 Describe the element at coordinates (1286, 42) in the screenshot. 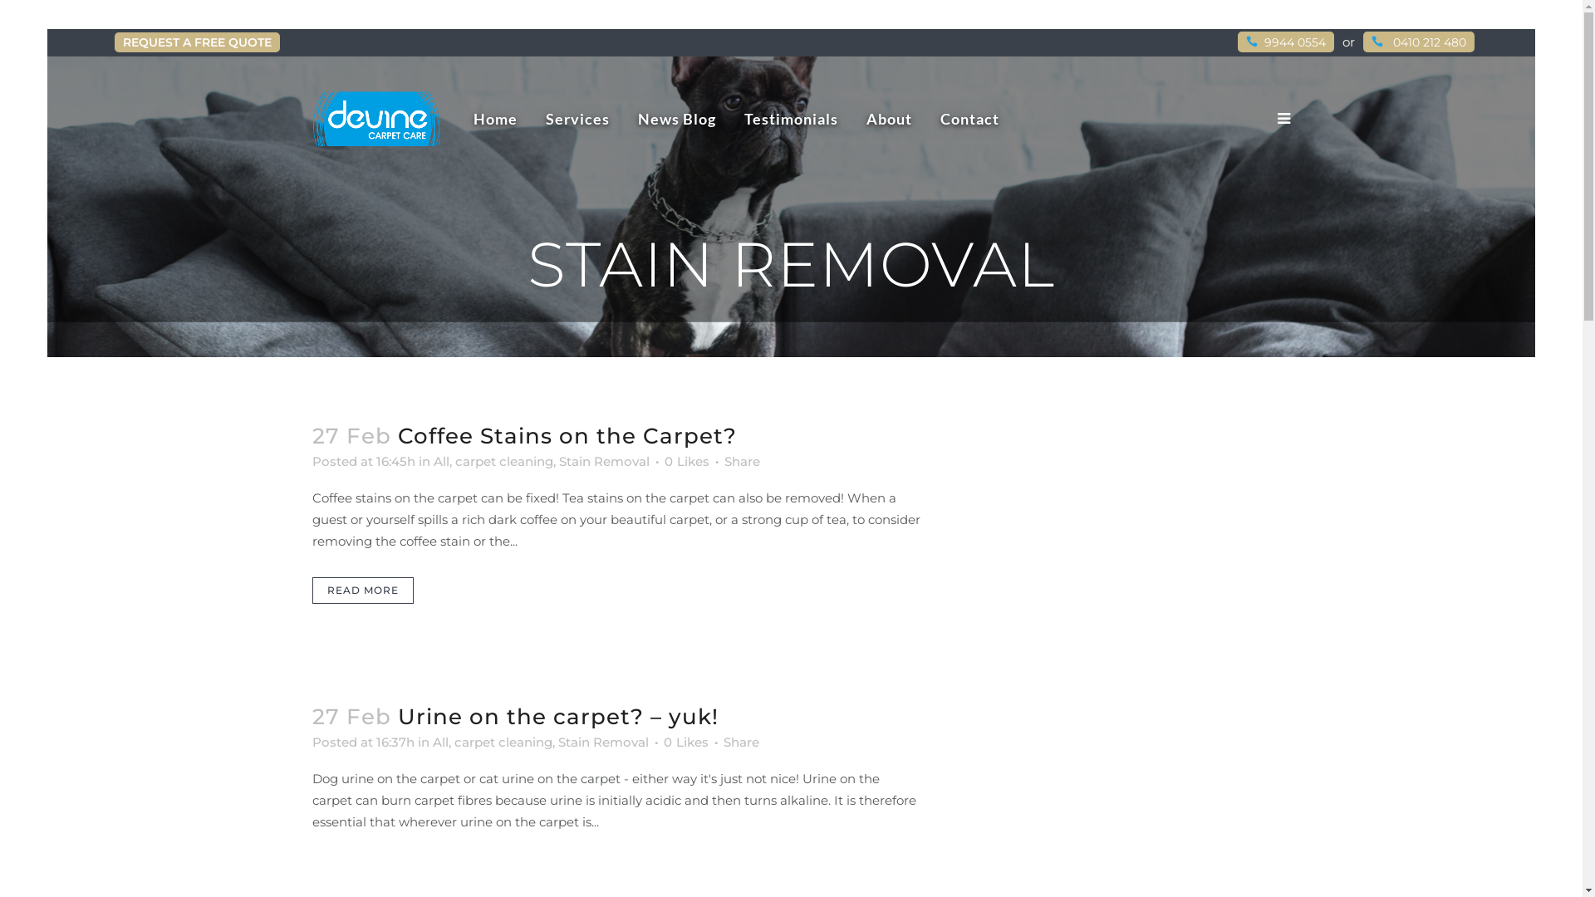

I see `  9944 0554` at that location.